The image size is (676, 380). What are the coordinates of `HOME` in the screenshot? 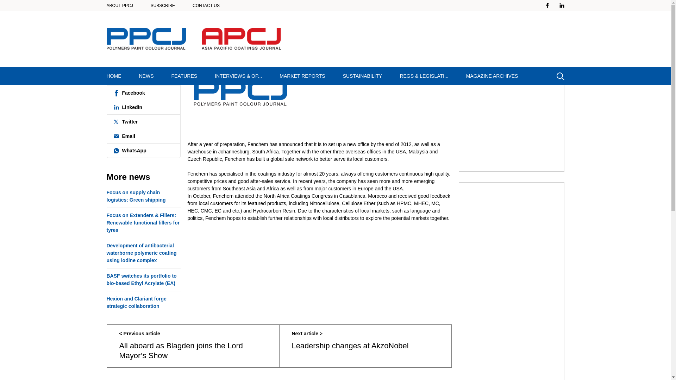 It's located at (114, 76).